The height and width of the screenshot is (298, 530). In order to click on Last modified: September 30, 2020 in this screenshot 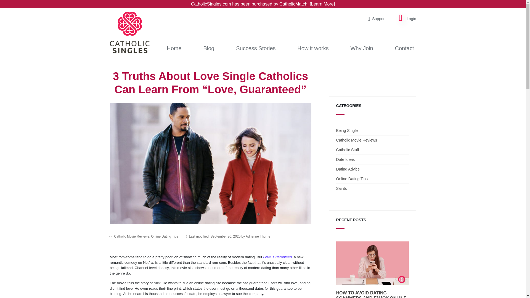, I will do `click(215, 236)`.